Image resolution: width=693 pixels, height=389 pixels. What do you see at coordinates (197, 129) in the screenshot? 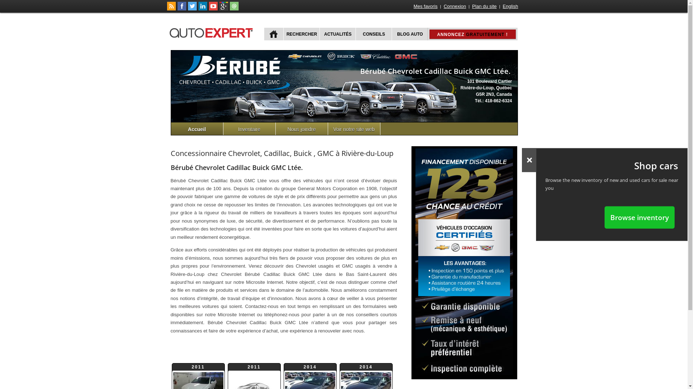
I see `Accueil` at bounding box center [197, 129].